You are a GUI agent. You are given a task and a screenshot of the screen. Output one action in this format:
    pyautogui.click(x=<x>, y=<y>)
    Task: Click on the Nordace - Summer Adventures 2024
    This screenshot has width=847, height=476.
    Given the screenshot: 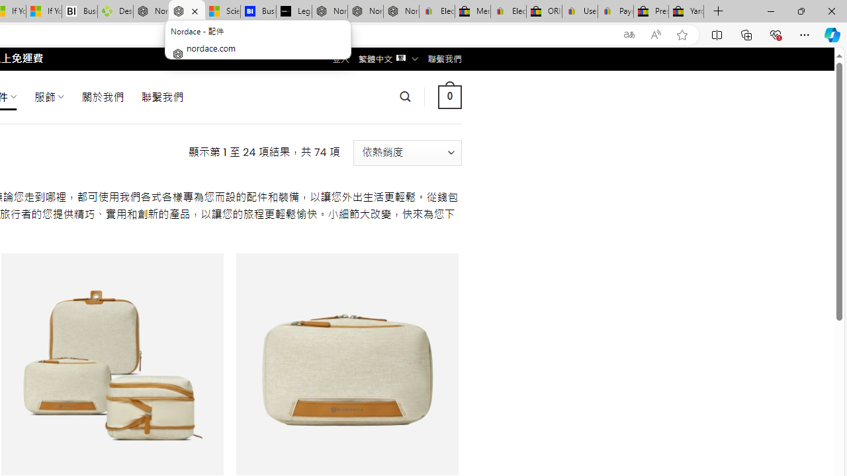 What is the action you would take?
    pyautogui.click(x=151, y=12)
    